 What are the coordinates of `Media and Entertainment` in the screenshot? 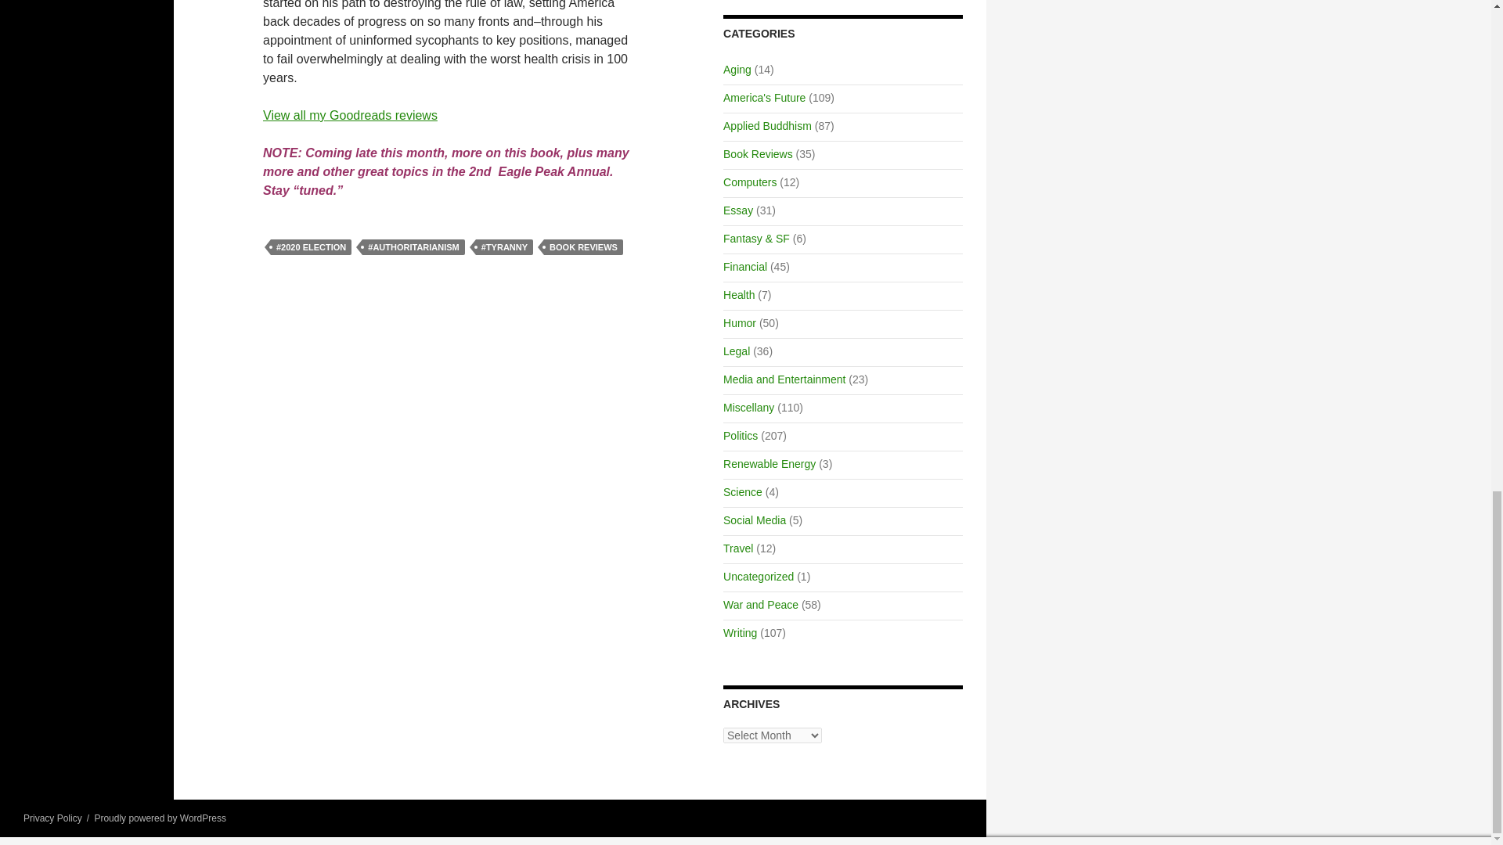 It's located at (784, 379).